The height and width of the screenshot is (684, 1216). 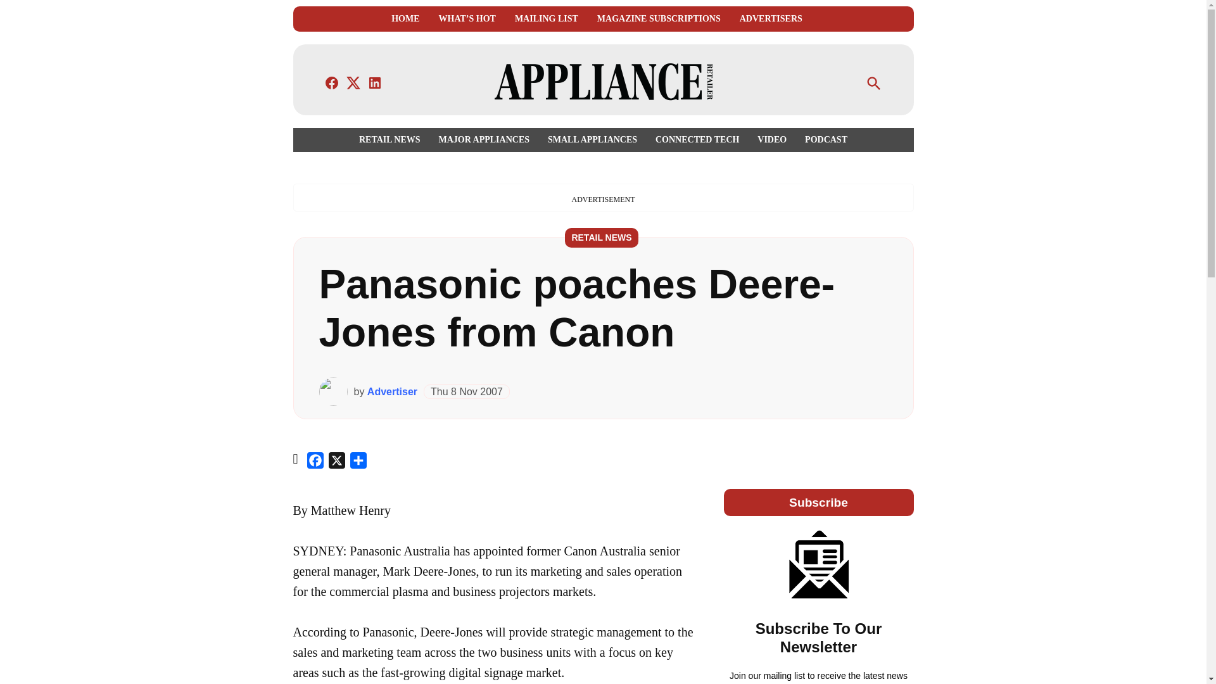 What do you see at coordinates (484, 139) in the screenshot?
I see `MAJOR APPLIANCES` at bounding box center [484, 139].